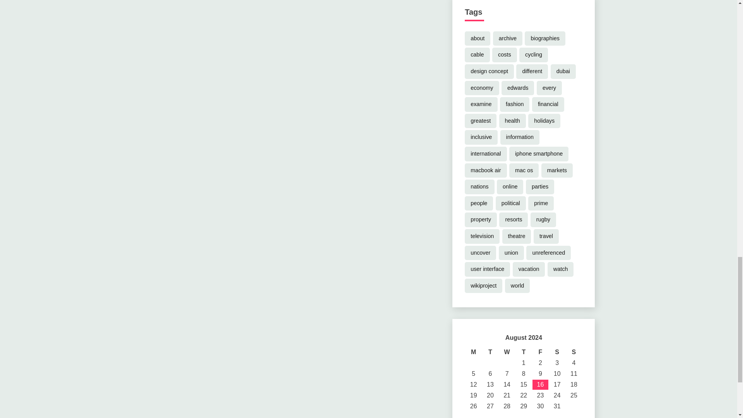 The width and height of the screenshot is (743, 418). I want to click on Thursday, so click(524, 352).